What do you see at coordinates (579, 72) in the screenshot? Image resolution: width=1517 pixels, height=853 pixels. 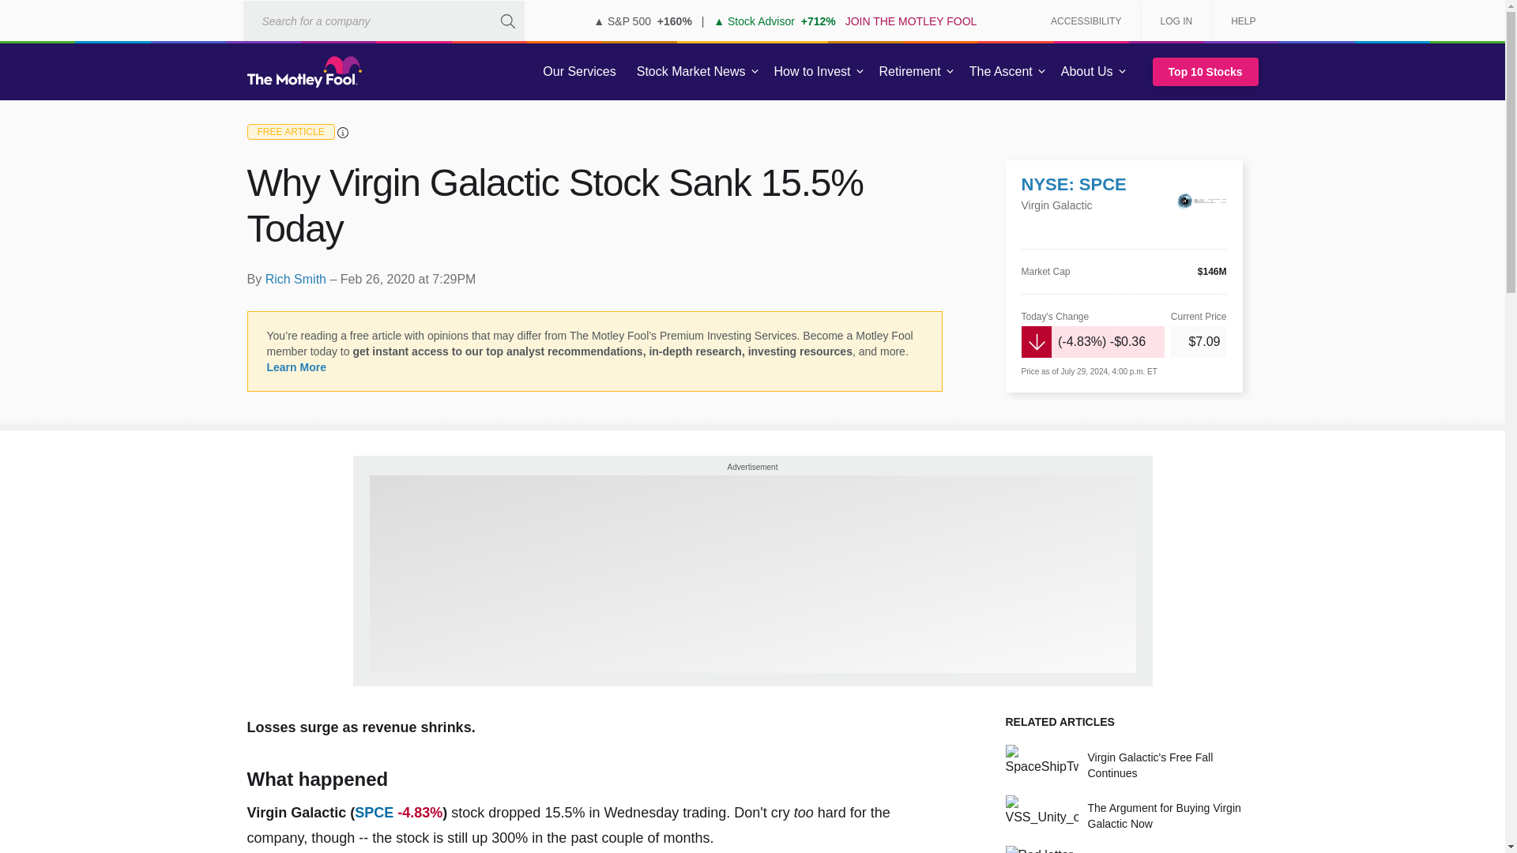 I see `Our Services` at bounding box center [579, 72].